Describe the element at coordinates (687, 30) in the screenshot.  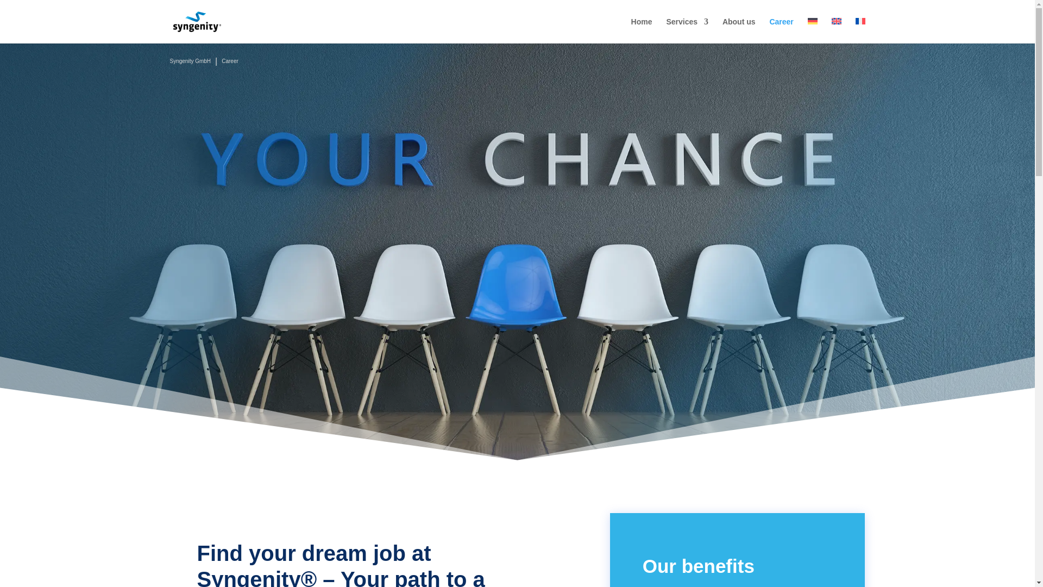
I see `Services` at that location.